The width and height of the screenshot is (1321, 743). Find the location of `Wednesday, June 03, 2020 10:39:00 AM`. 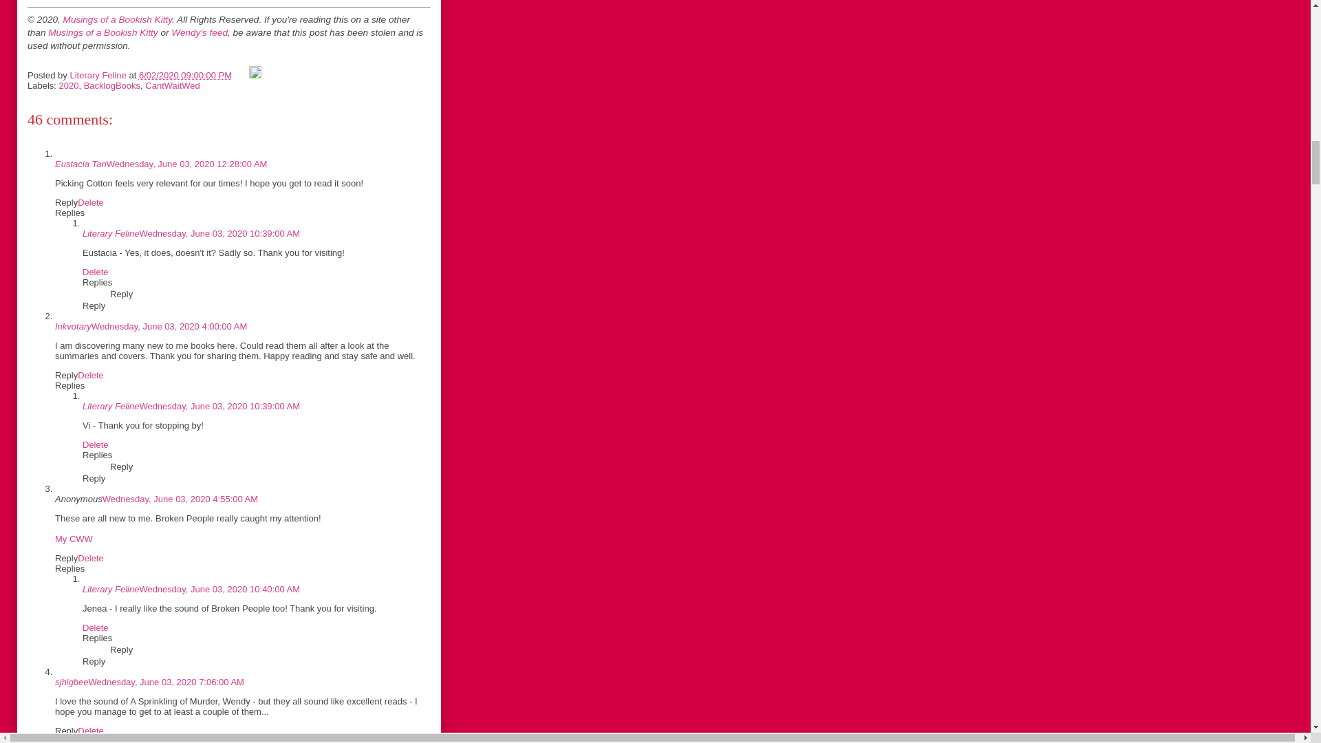

Wednesday, June 03, 2020 10:39:00 AM is located at coordinates (219, 233).